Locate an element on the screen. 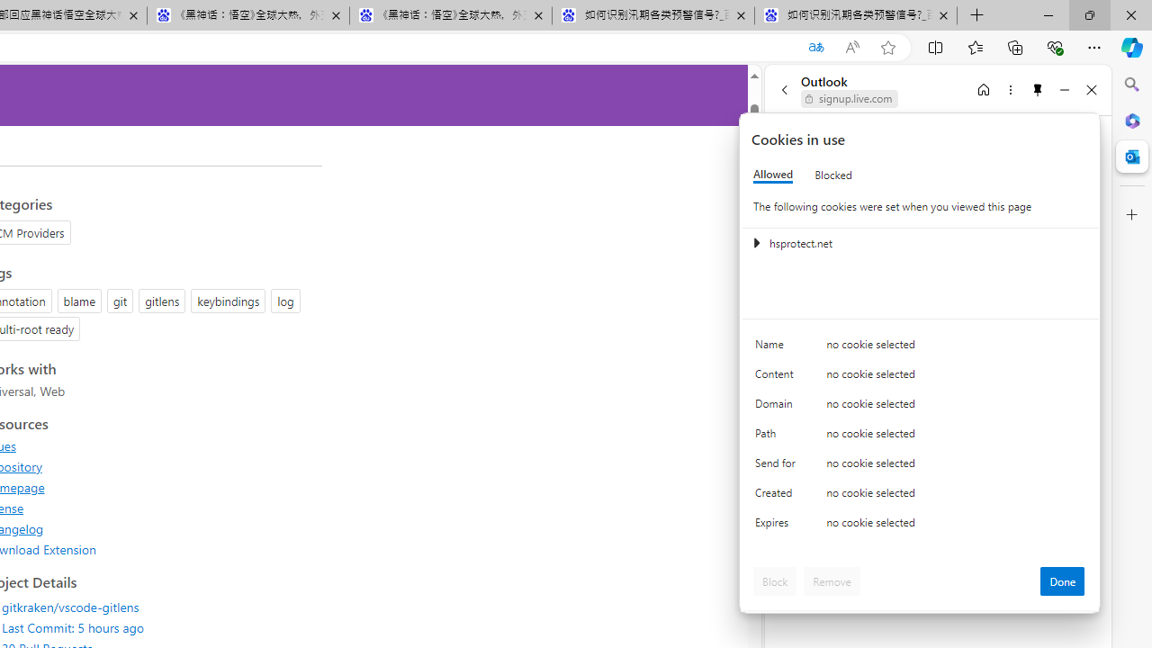 The height and width of the screenshot is (648, 1152). Path is located at coordinates (778, 437).